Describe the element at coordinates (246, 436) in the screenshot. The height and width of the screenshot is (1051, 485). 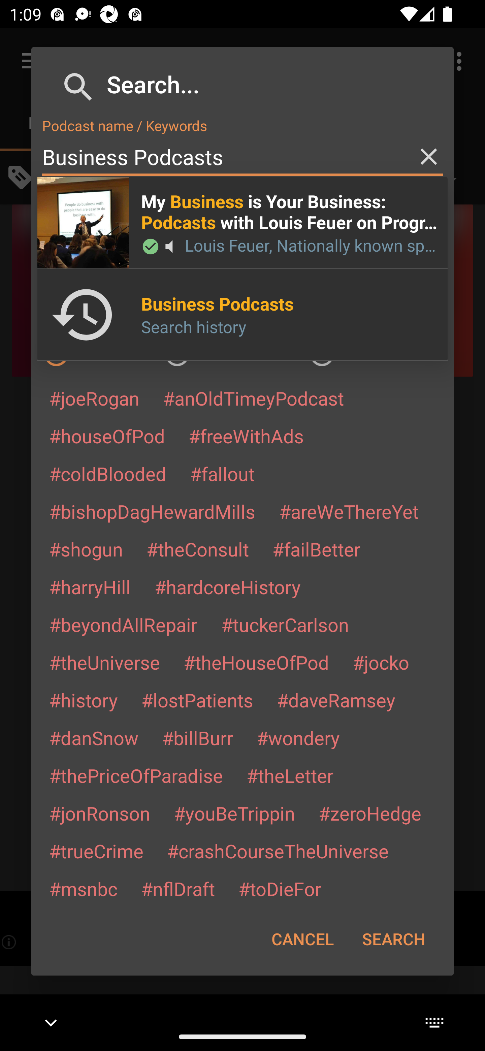
I see `#freeWithAds` at that location.